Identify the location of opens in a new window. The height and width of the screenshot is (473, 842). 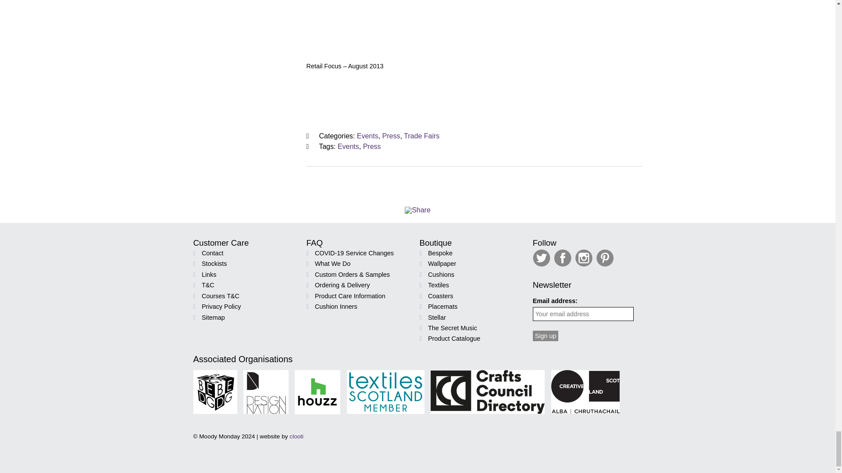
(542, 265).